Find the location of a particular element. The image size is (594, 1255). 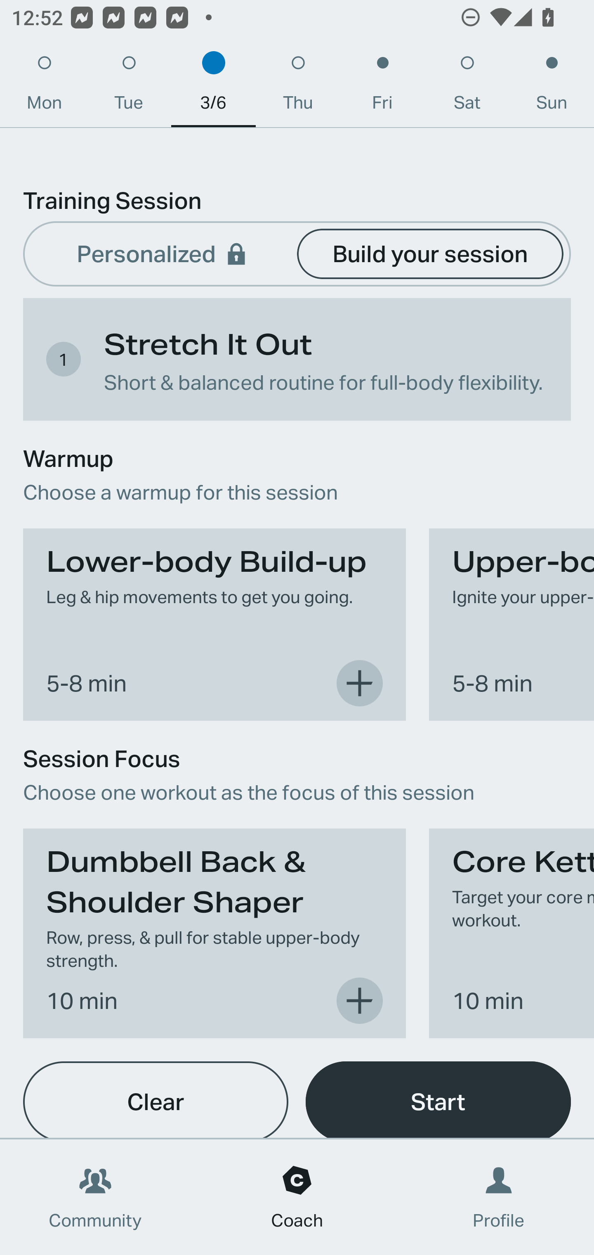

Fri is located at coordinates (382, 87).